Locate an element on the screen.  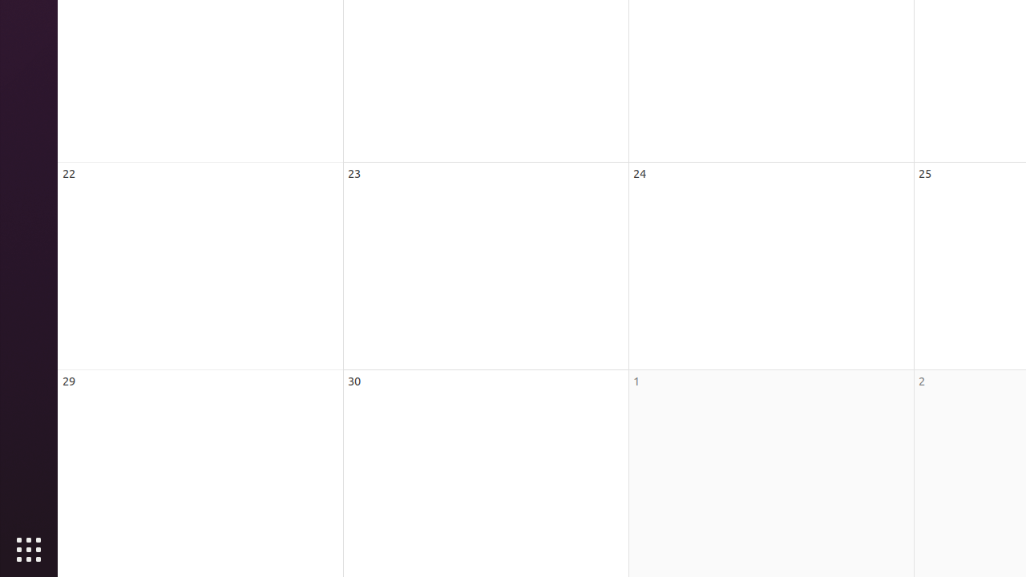
23 is located at coordinates (354, 173).